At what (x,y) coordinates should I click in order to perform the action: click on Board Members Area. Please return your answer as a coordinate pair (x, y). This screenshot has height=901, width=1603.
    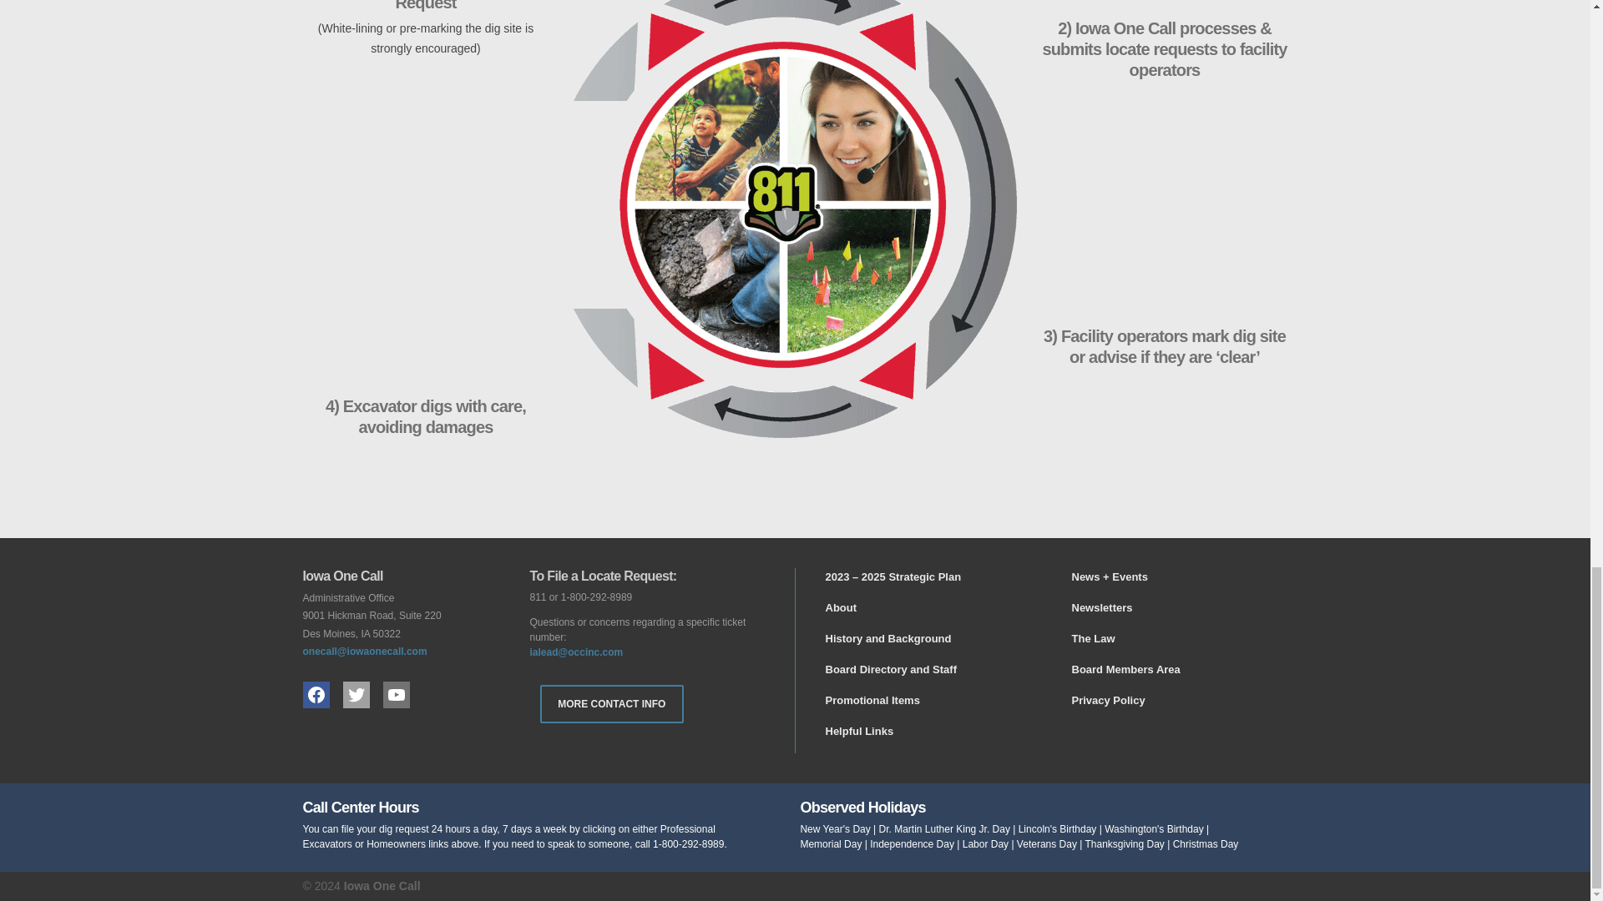
    Looking at the image, I should click on (1125, 669).